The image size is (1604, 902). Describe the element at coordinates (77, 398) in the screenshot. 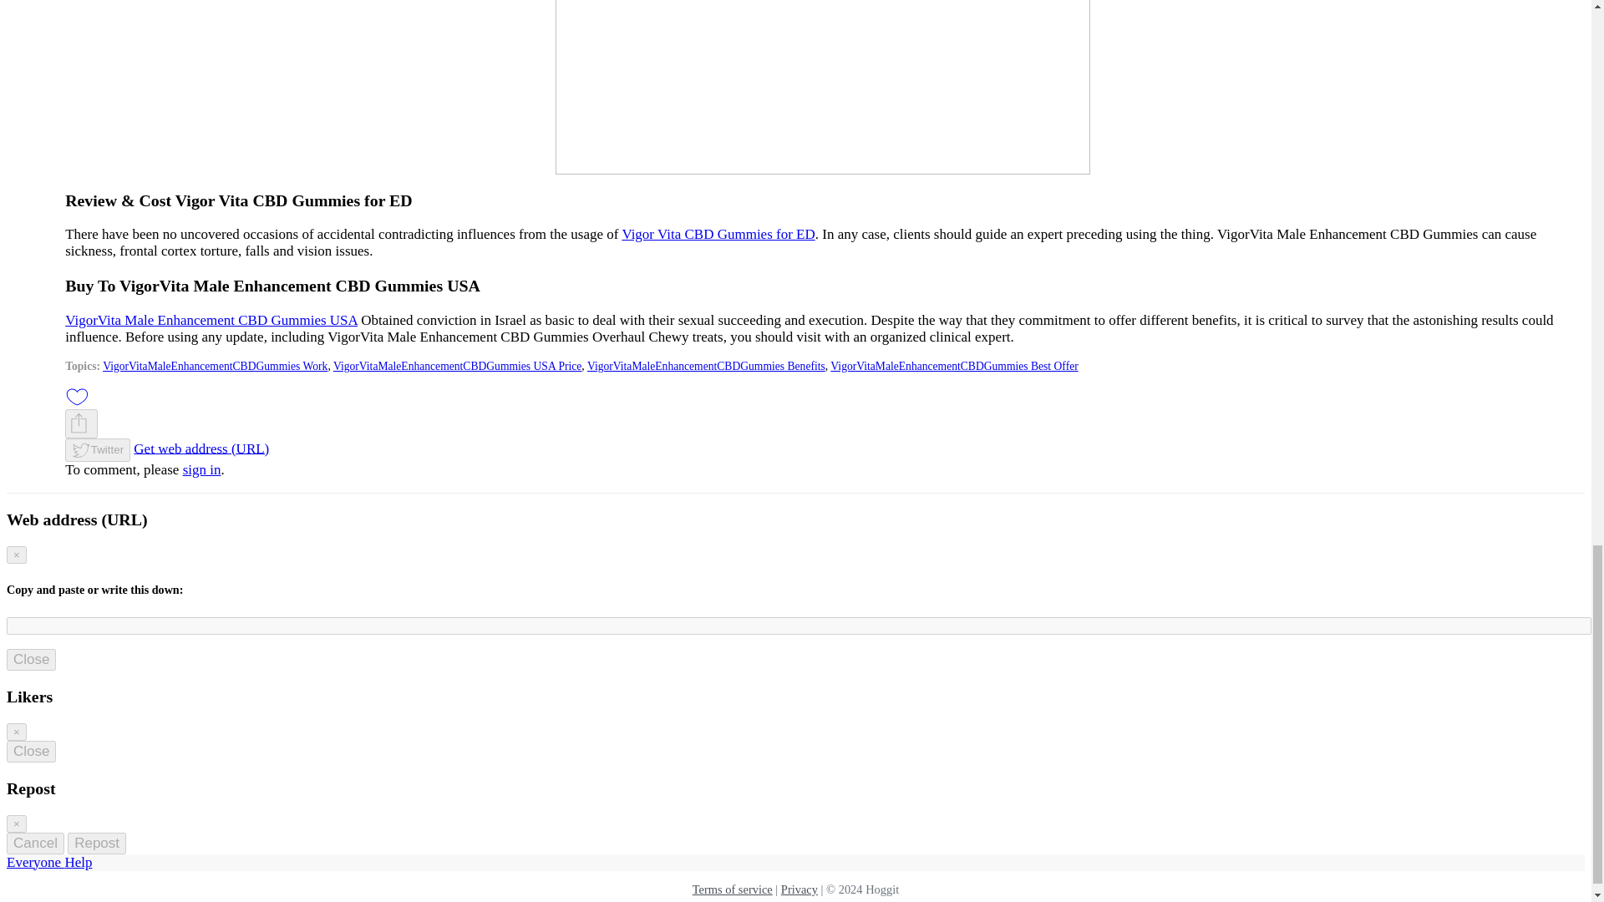

I see `Like` at that location.